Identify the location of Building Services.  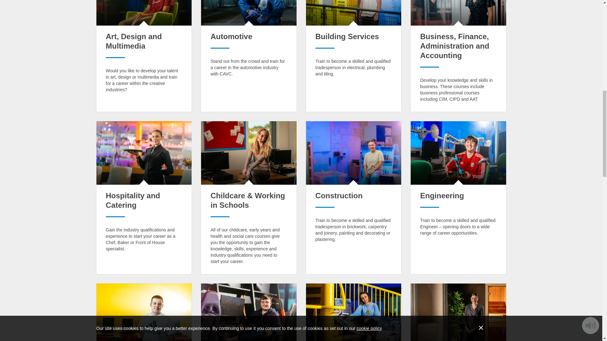
(347, 36).